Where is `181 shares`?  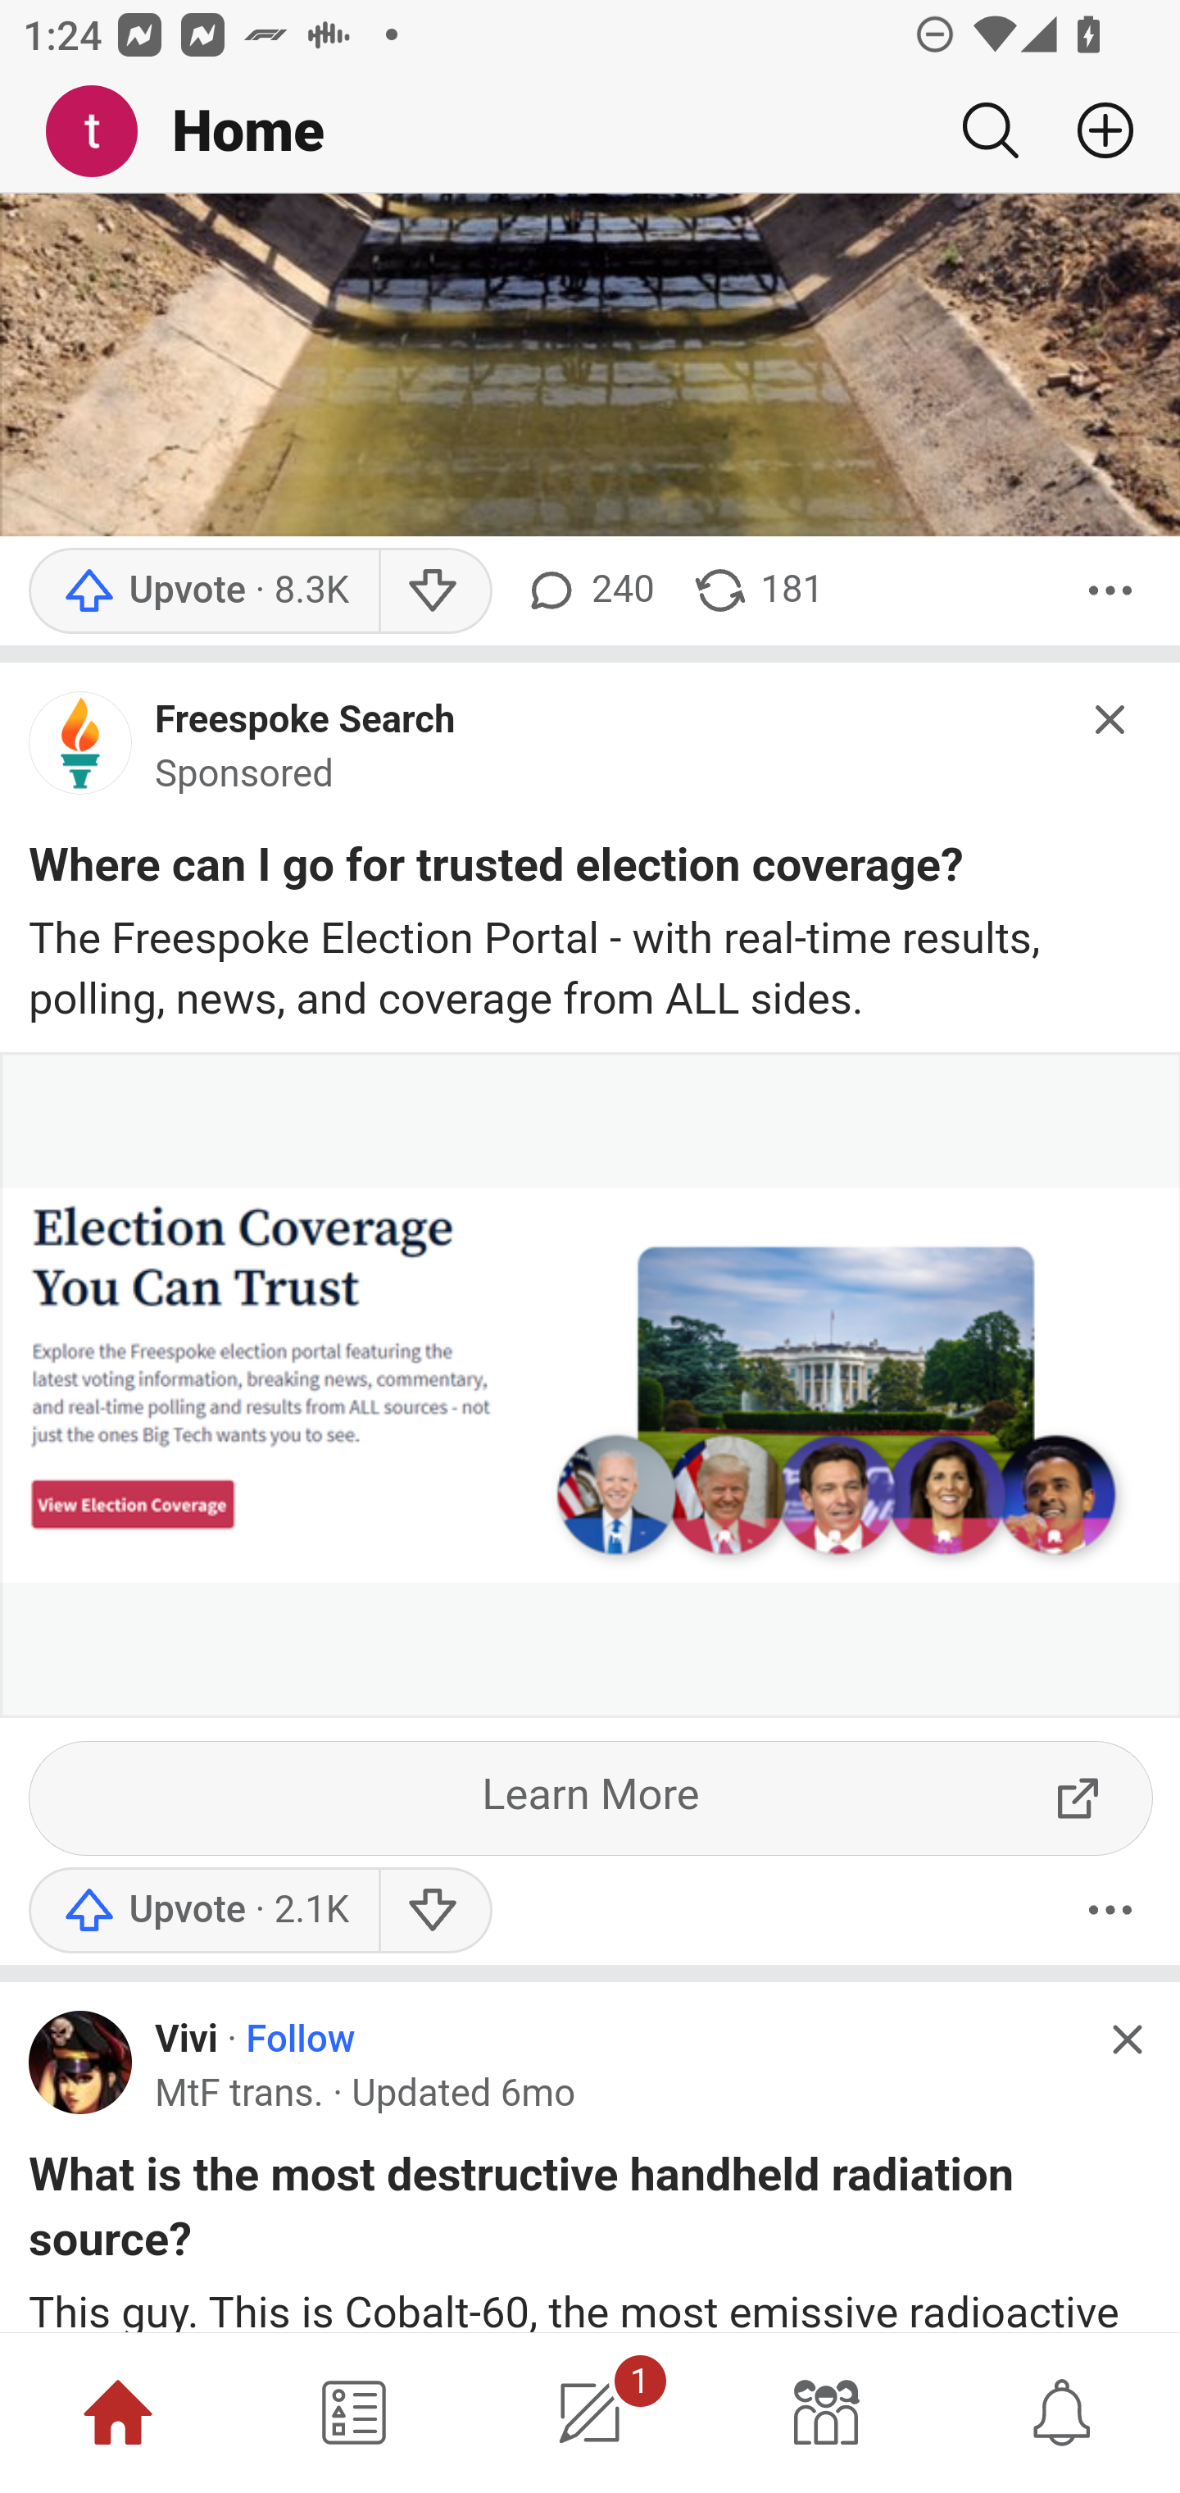 181 shares is located at coordinates (757, 593).